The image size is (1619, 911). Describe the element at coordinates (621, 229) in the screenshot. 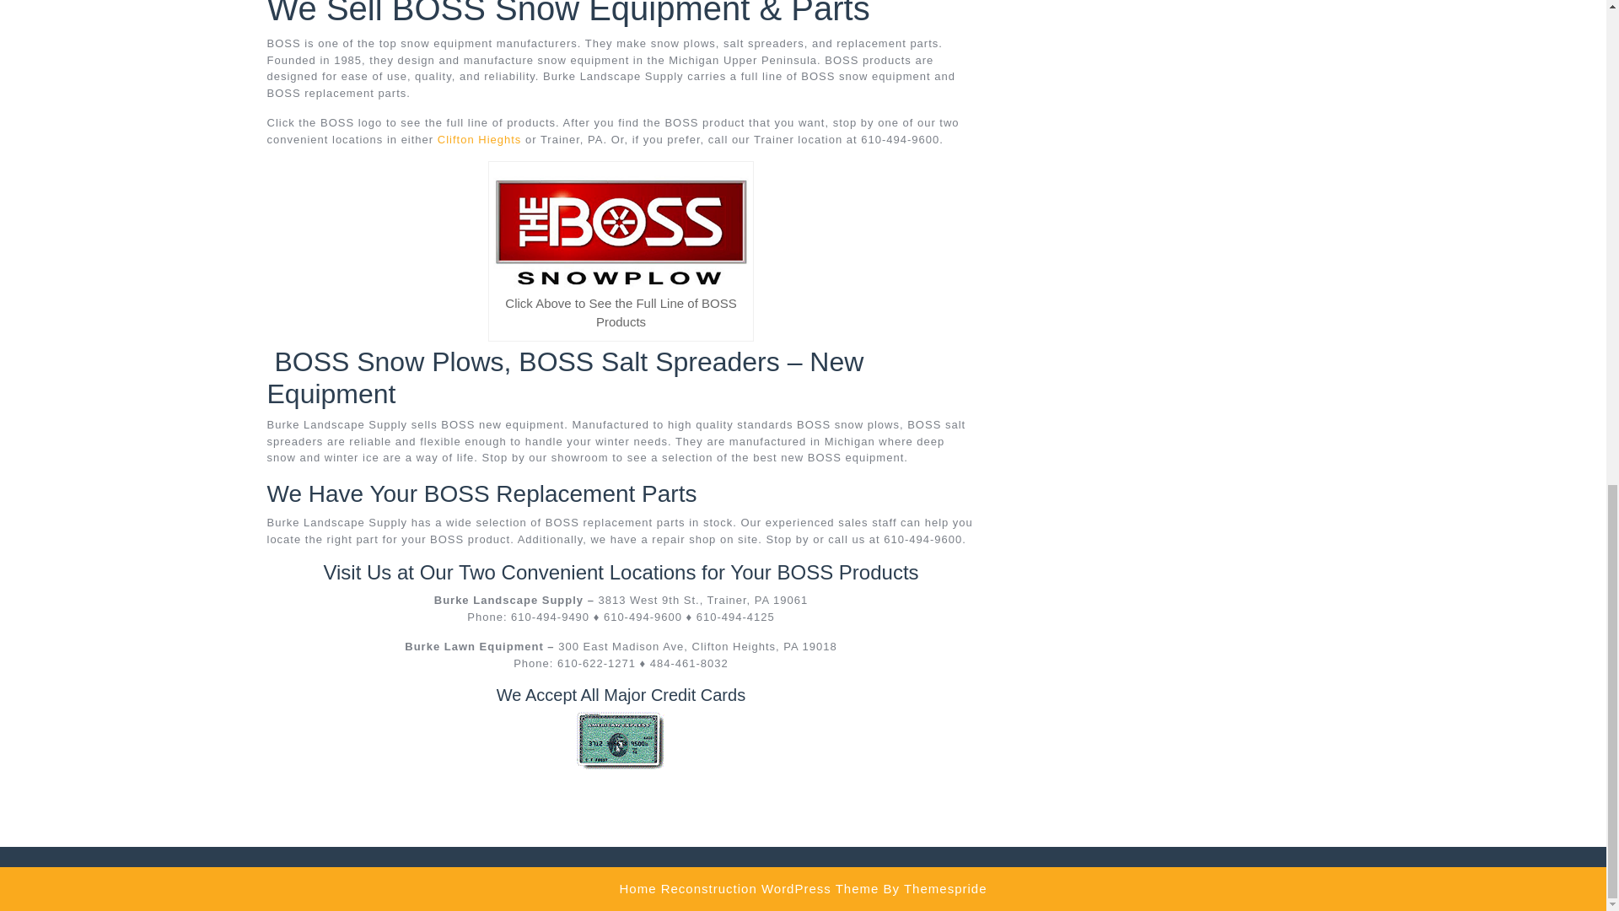

I see `BOSS snow equipment ` at that location.